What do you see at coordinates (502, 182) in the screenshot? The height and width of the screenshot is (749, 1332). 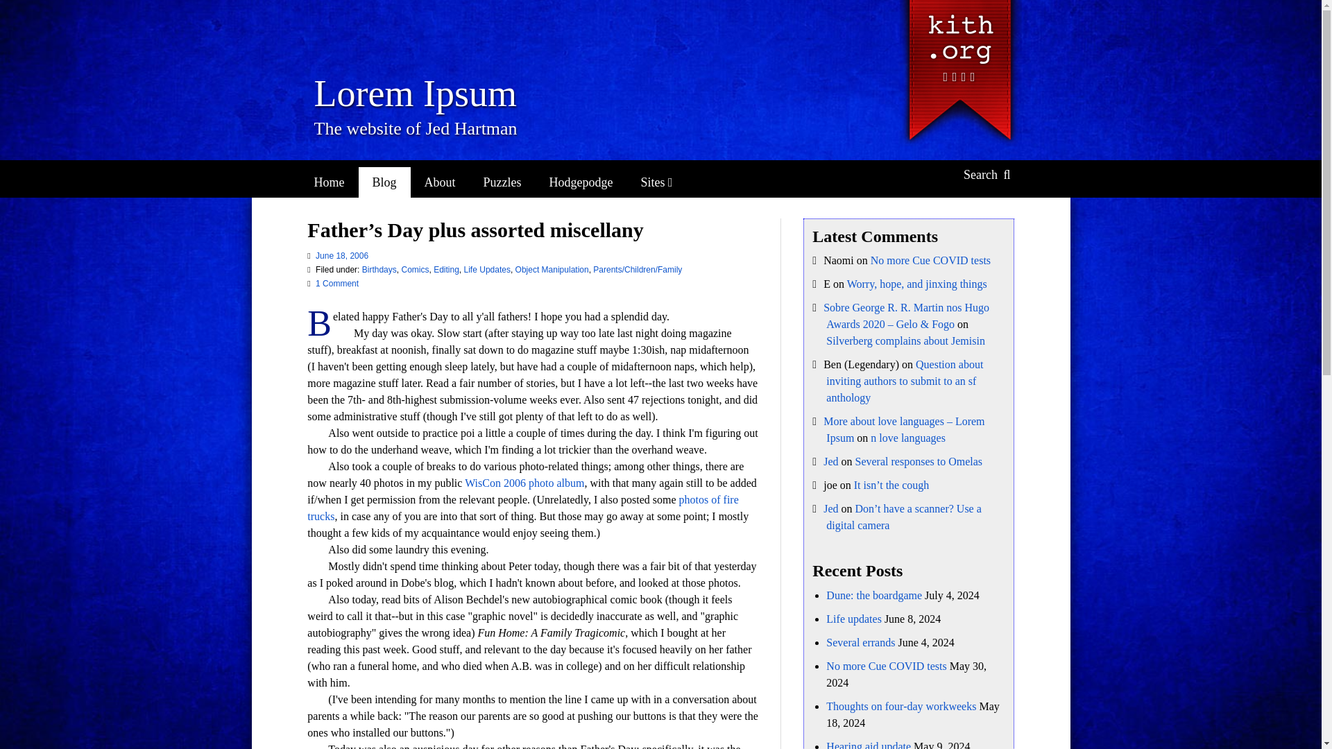 I see `Puzzles` at bounding box center [502, 182].